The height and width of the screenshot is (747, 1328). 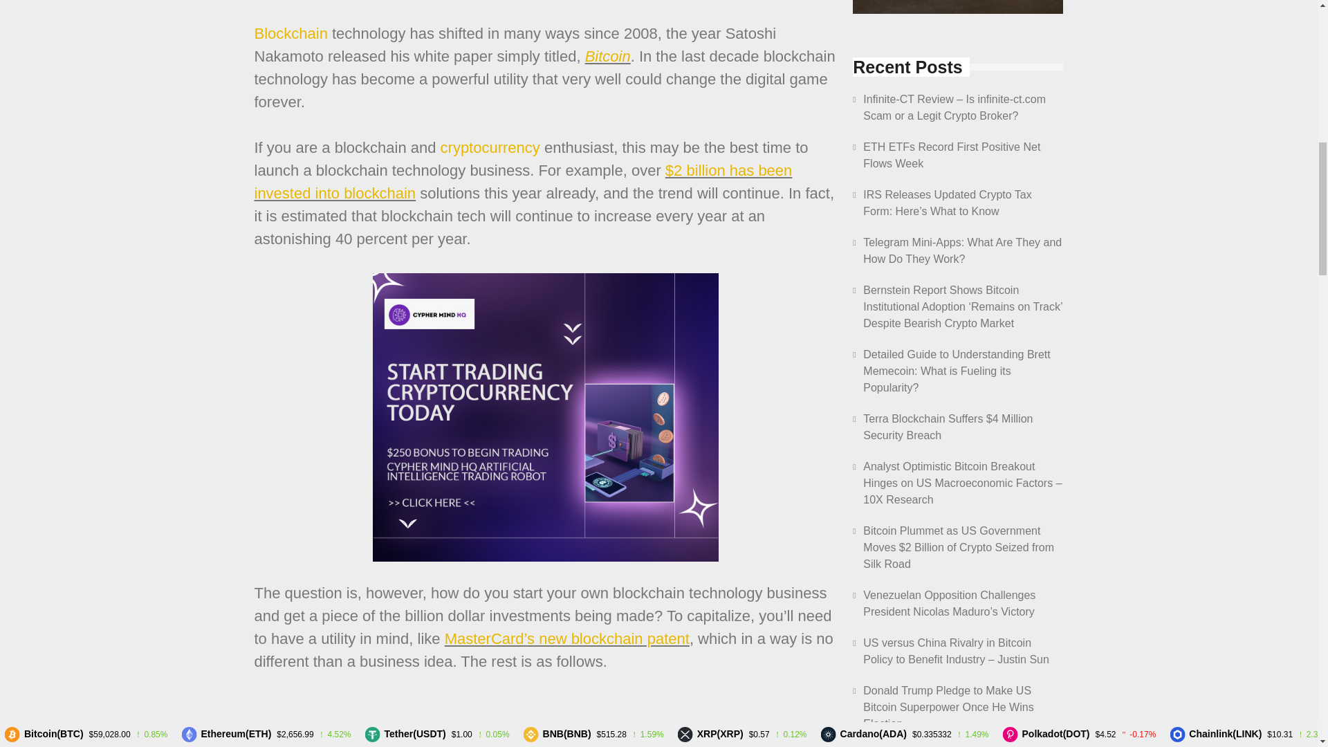 What do you see at coordinates (291, 33) in the screenshot?
I see `blockchain` at bounding box center [291, 33].